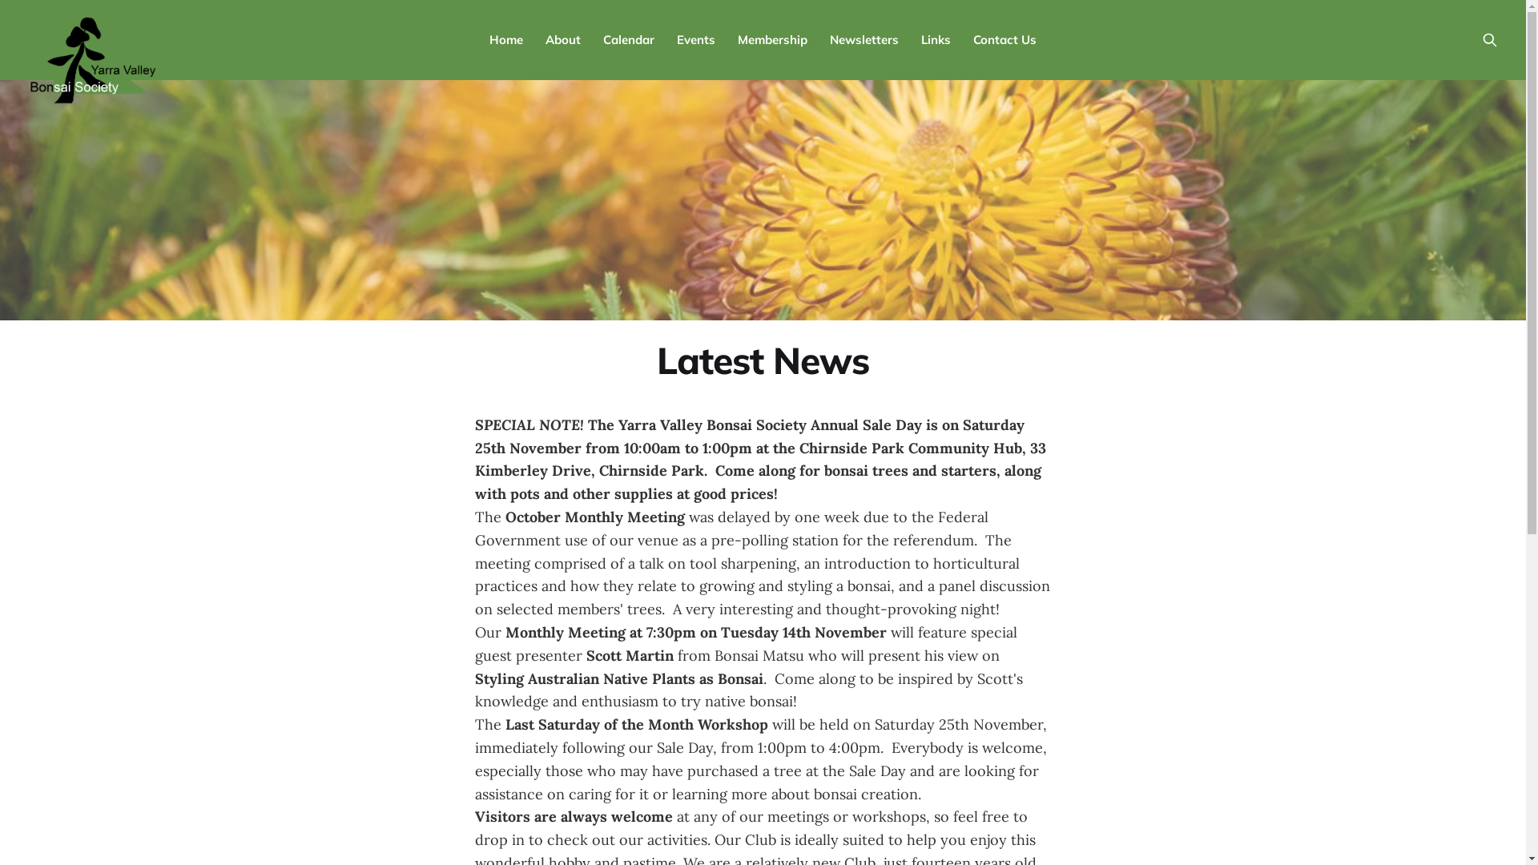  Describe the element at coordinates (936, 40) in the screenshot. I see `Links` at that location.